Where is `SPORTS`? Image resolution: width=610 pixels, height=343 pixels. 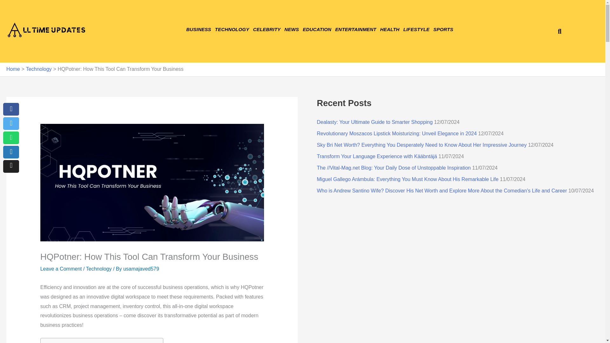 SPORTS is located at coordinates (443, 29).